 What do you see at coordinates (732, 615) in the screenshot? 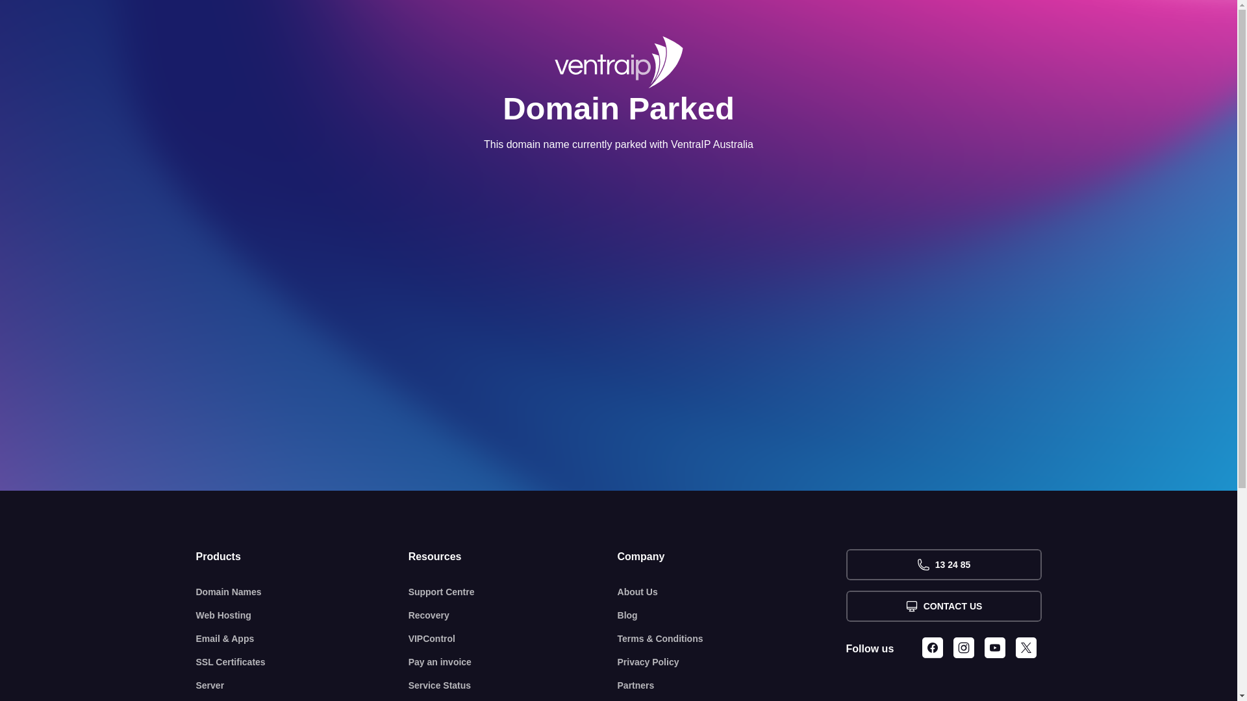
I see `Blog` at bounding box center [732, 615].